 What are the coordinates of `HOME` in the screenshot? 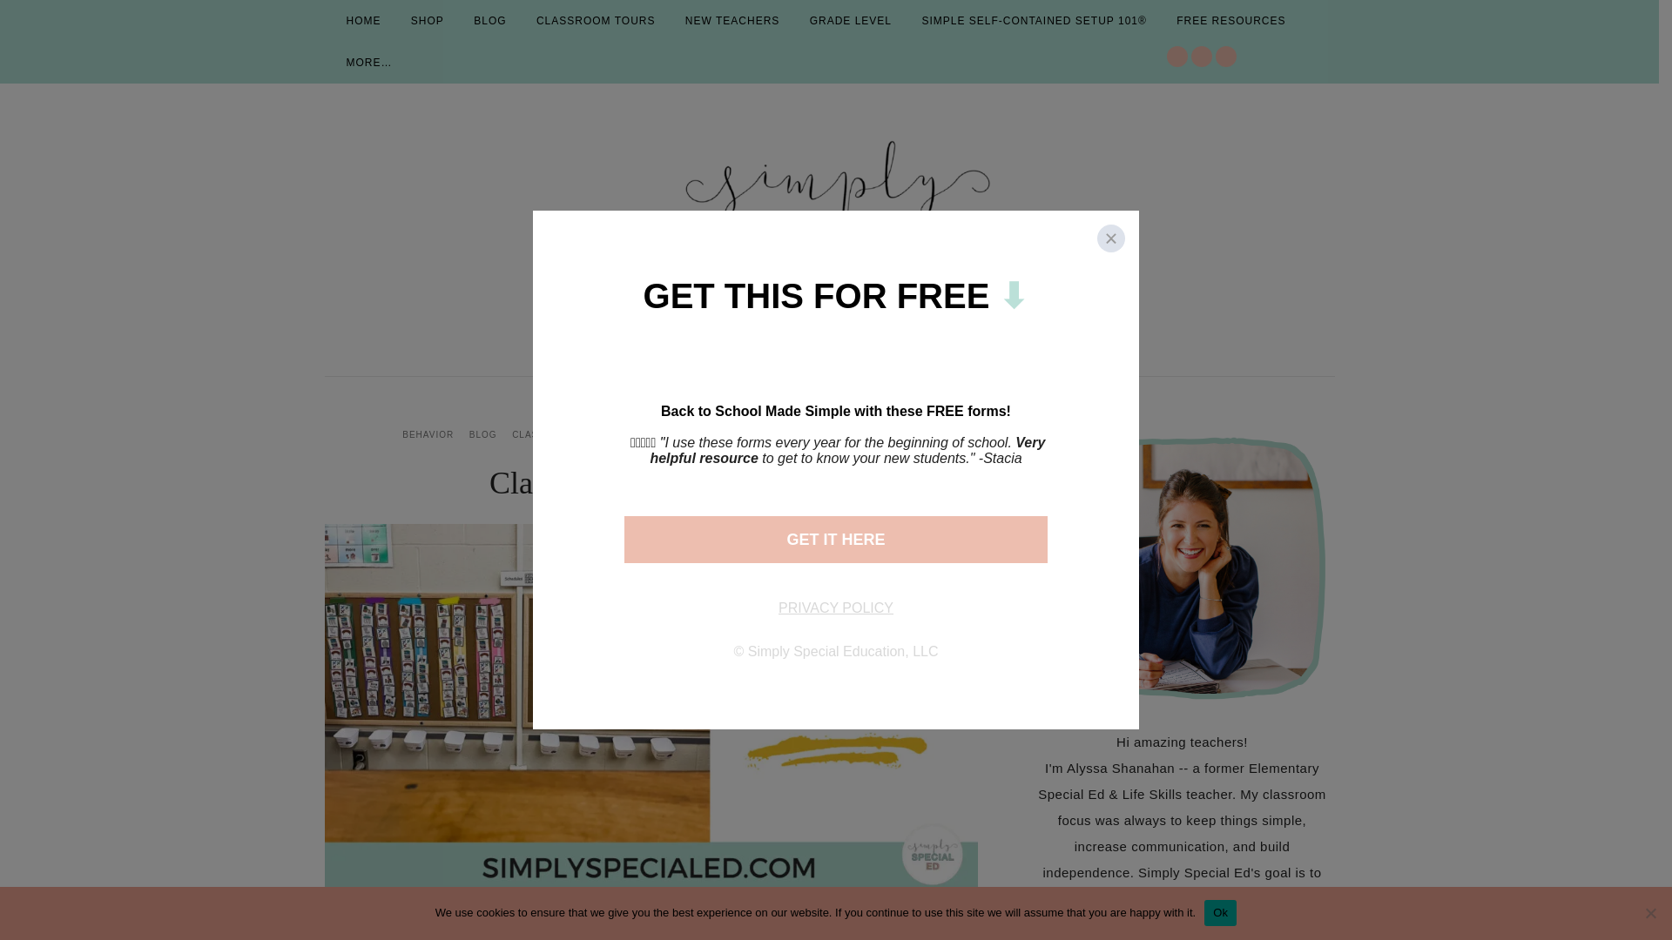 It's located at (362, 21).